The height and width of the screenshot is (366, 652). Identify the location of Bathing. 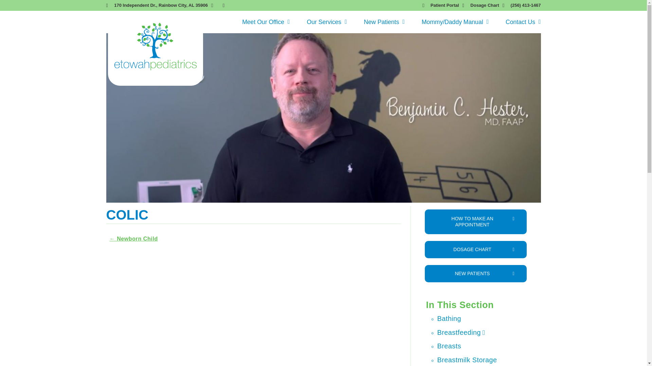
(450, 319).